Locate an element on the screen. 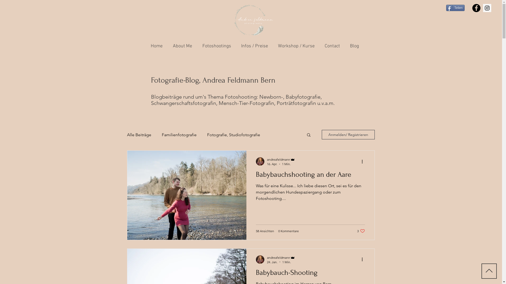 Image resolution: width=506 pixels, height=284 pixels. Blog is located at coordinates (351, 46).